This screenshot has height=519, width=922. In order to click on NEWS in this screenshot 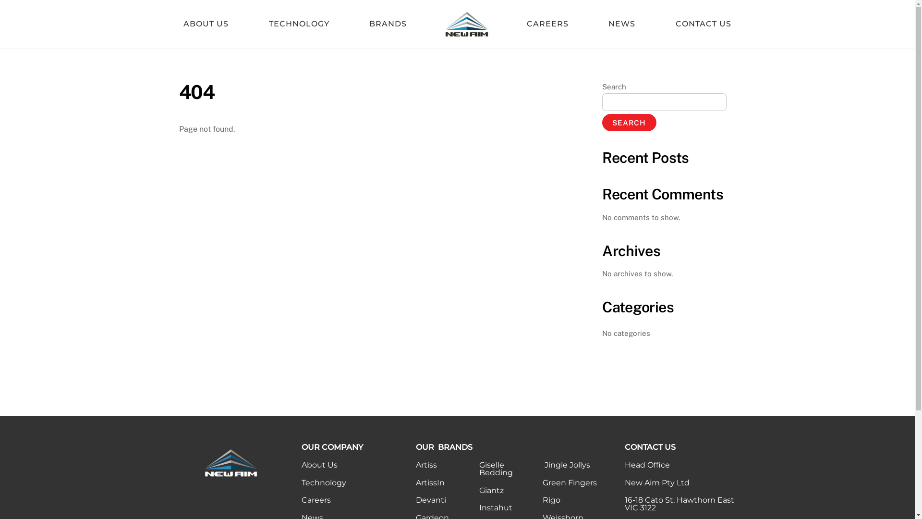, I will do `click(622, 24)`.